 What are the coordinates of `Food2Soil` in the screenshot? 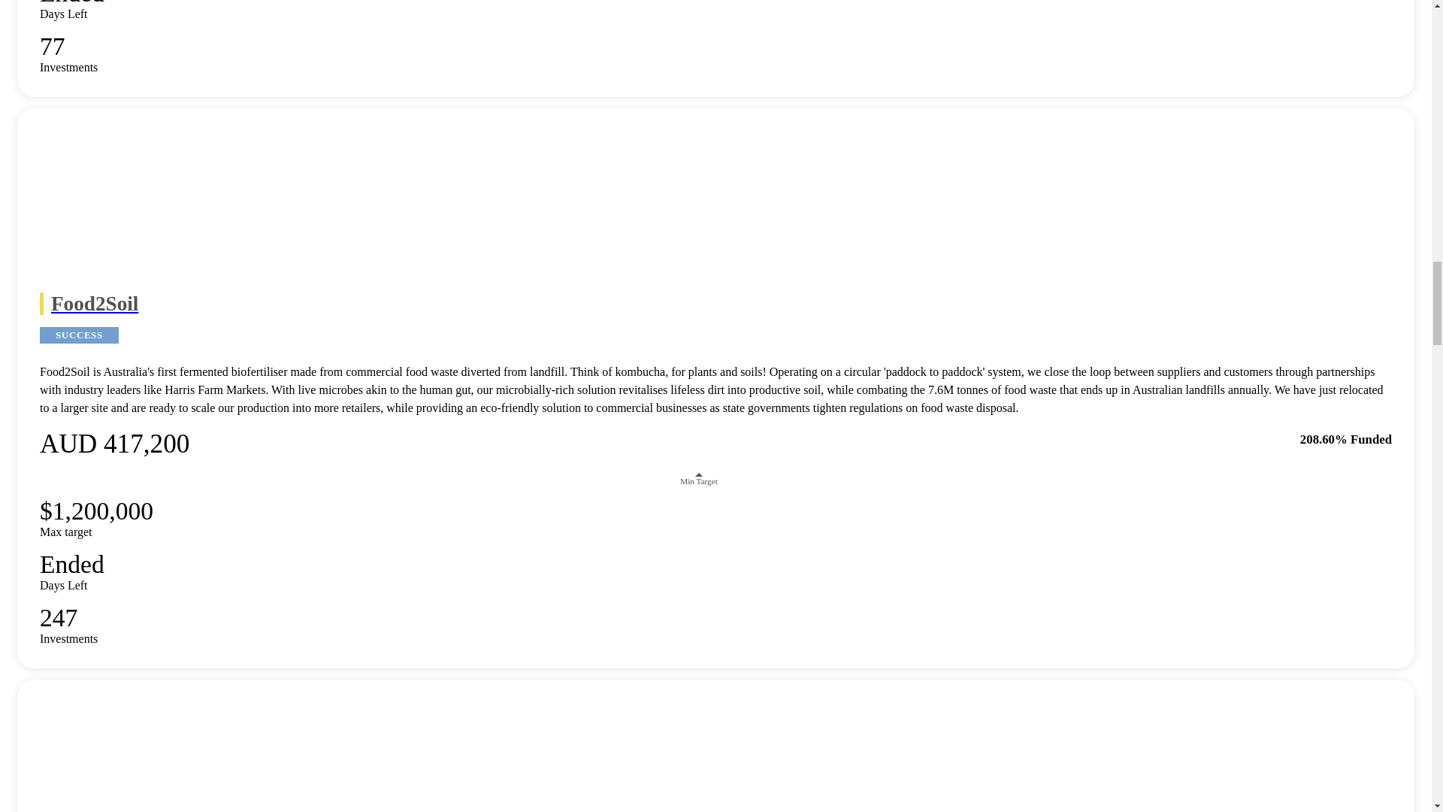 It's located at (715, 304).